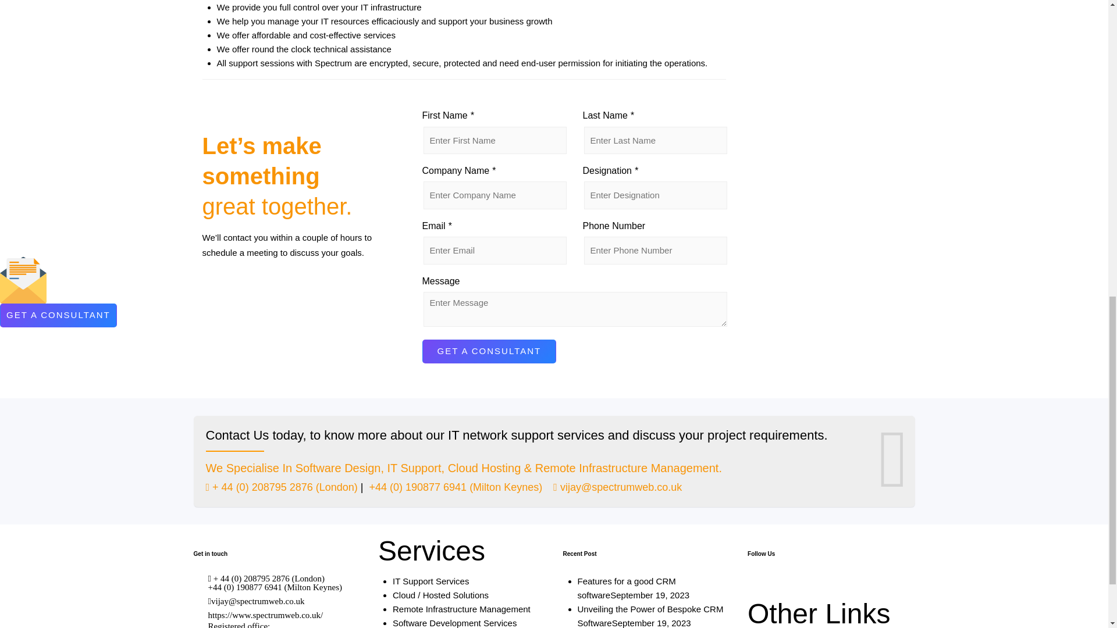  I want to click on LinkedIn, so click(821, 586).